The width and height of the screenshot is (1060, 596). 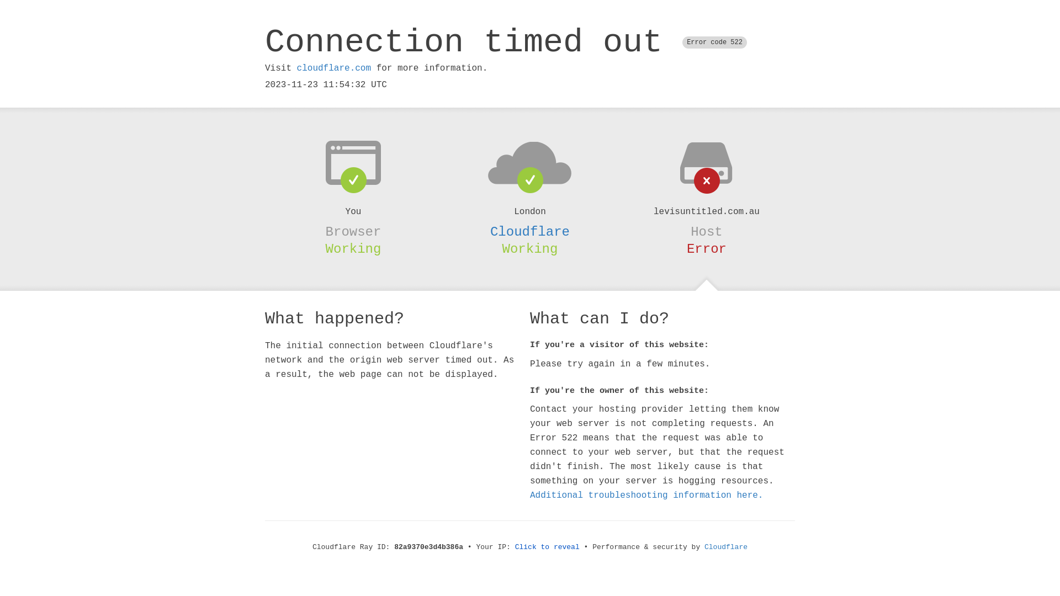 I want to click on Cloudflare, so click(x=530, y=232).